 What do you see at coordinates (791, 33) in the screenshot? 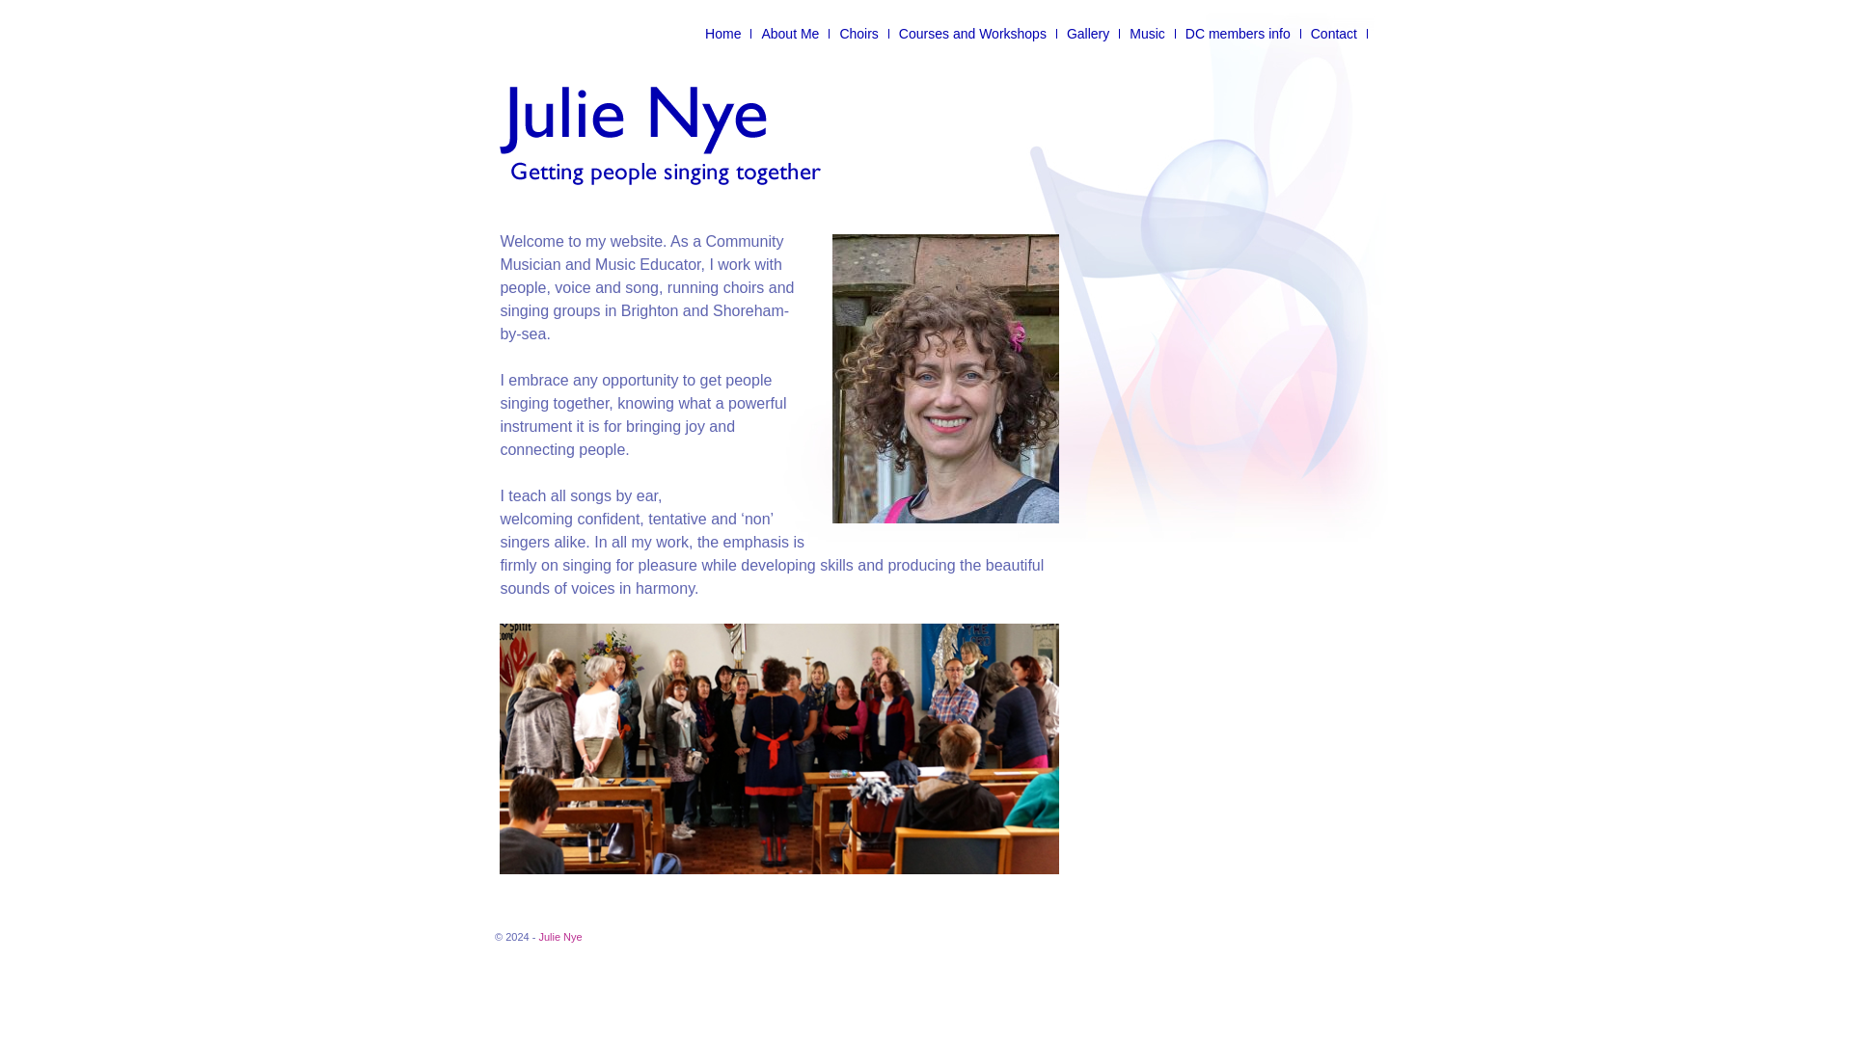
I see `About Me` at bounding box center [791, 33].